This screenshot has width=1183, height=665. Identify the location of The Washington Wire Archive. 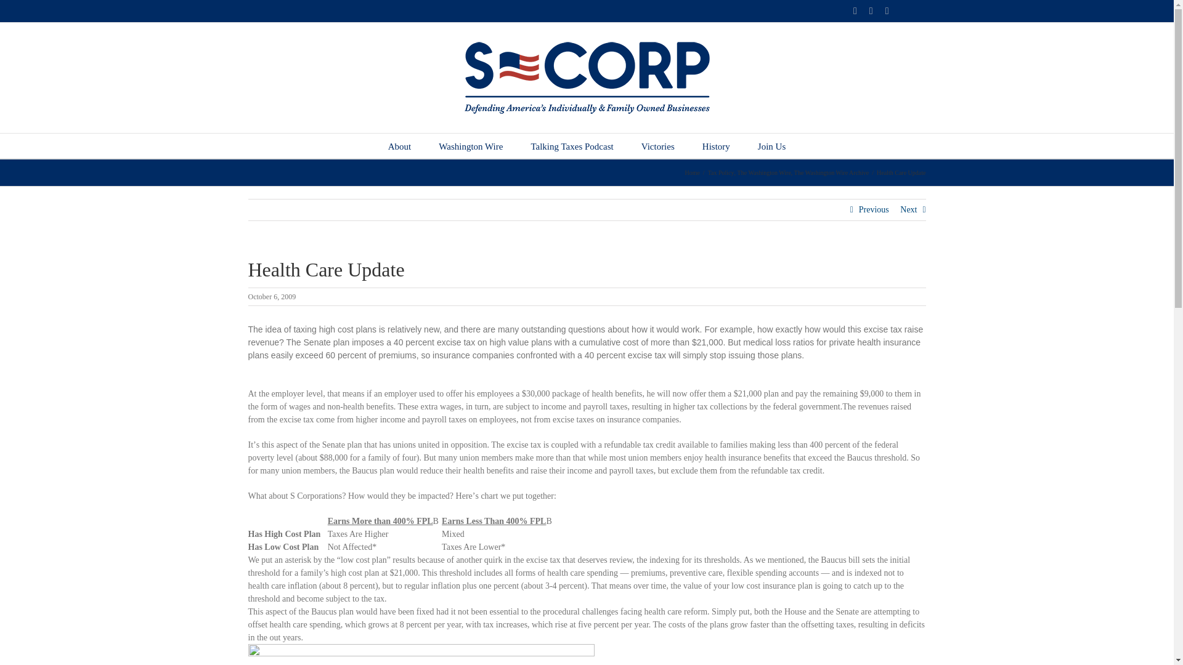
(831, 172).